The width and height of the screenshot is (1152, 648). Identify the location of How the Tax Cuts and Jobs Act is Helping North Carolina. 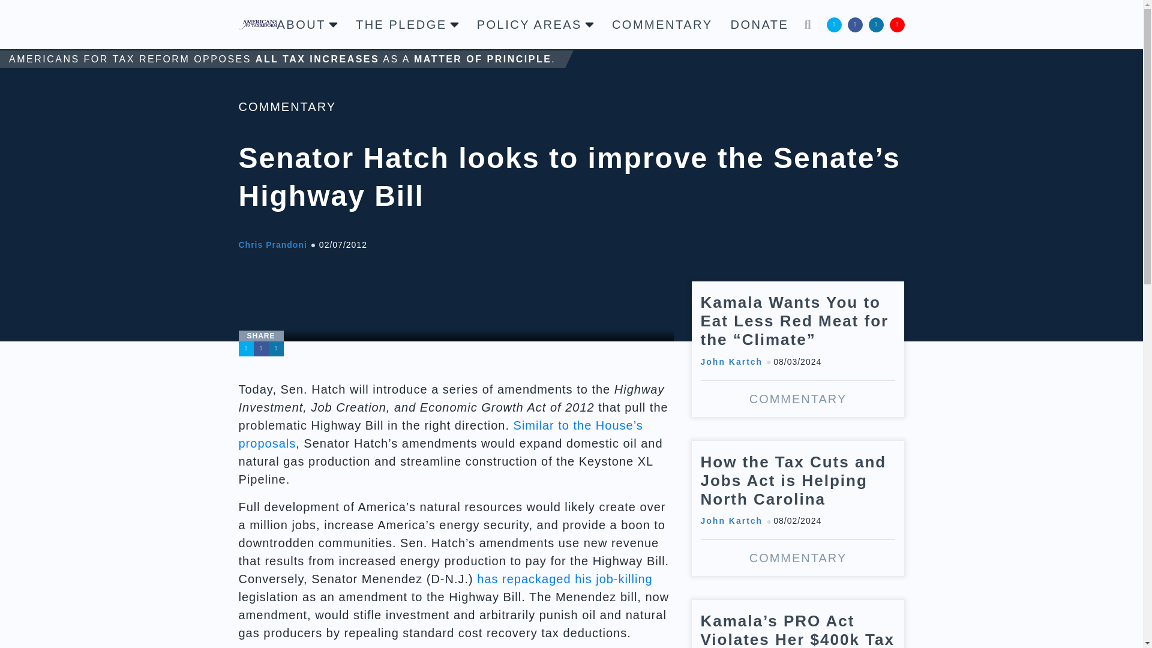
(798, 509).